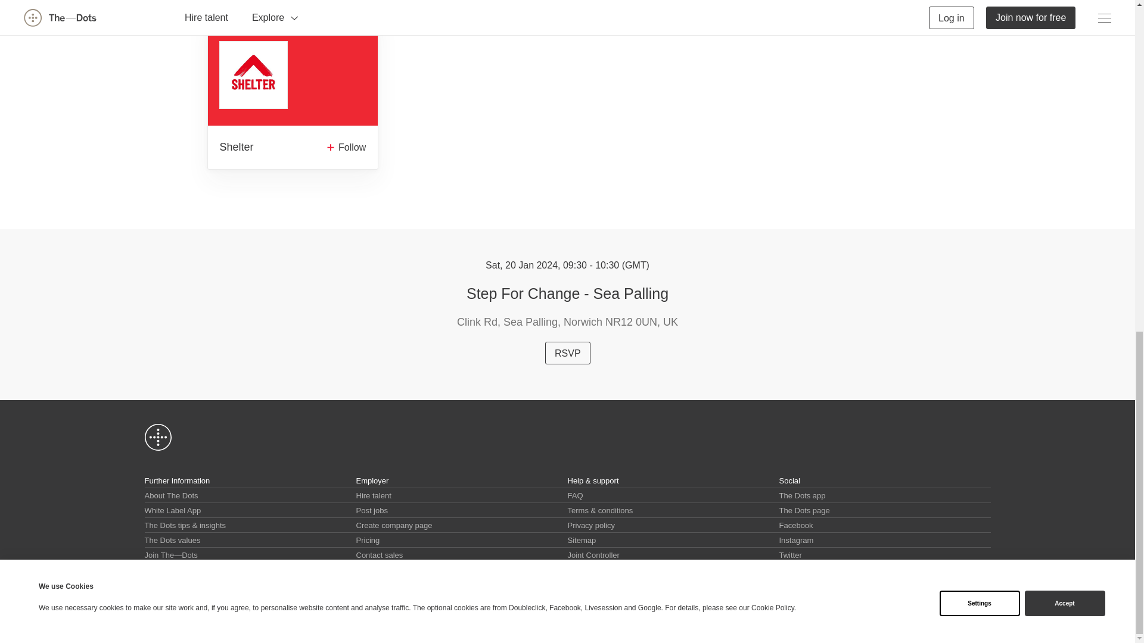 The width and height of the screenshot is (1144, 643). Describe the element at coordinates (394, 525) in the screenshot. I see `Create company page` at that location.